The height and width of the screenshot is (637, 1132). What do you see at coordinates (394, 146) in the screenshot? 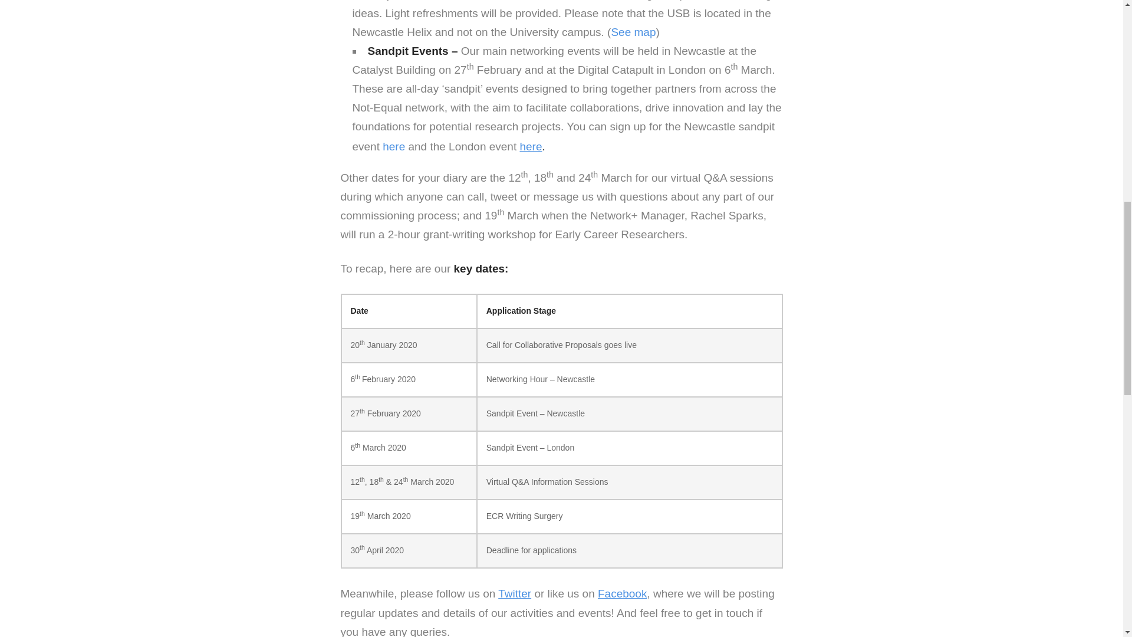
I see `here` at bounding box center [394, 146].